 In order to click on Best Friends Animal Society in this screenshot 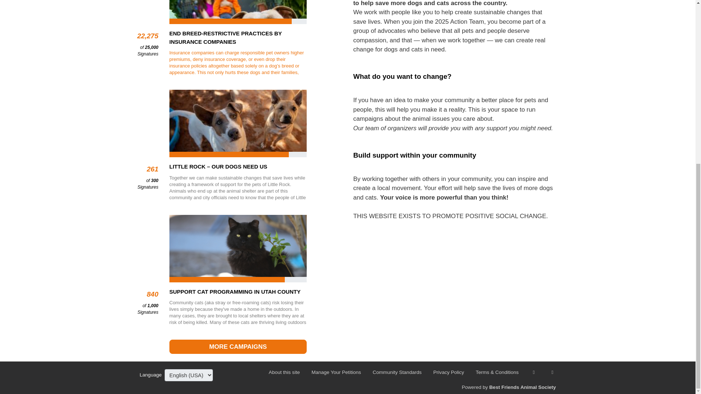, I will do `click(522, 387)`.